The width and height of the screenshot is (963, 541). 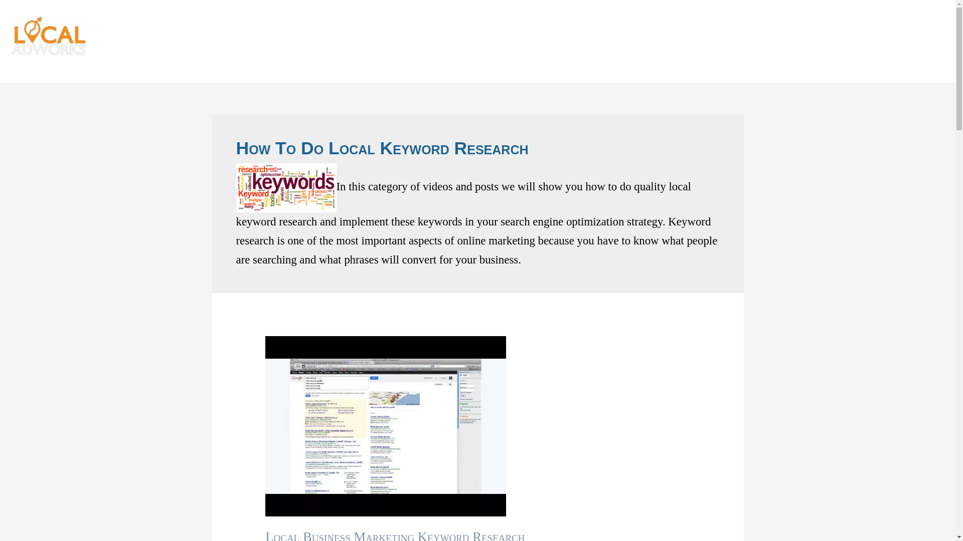 I want to click on Our SEO Services, so click(x=633, y=38).